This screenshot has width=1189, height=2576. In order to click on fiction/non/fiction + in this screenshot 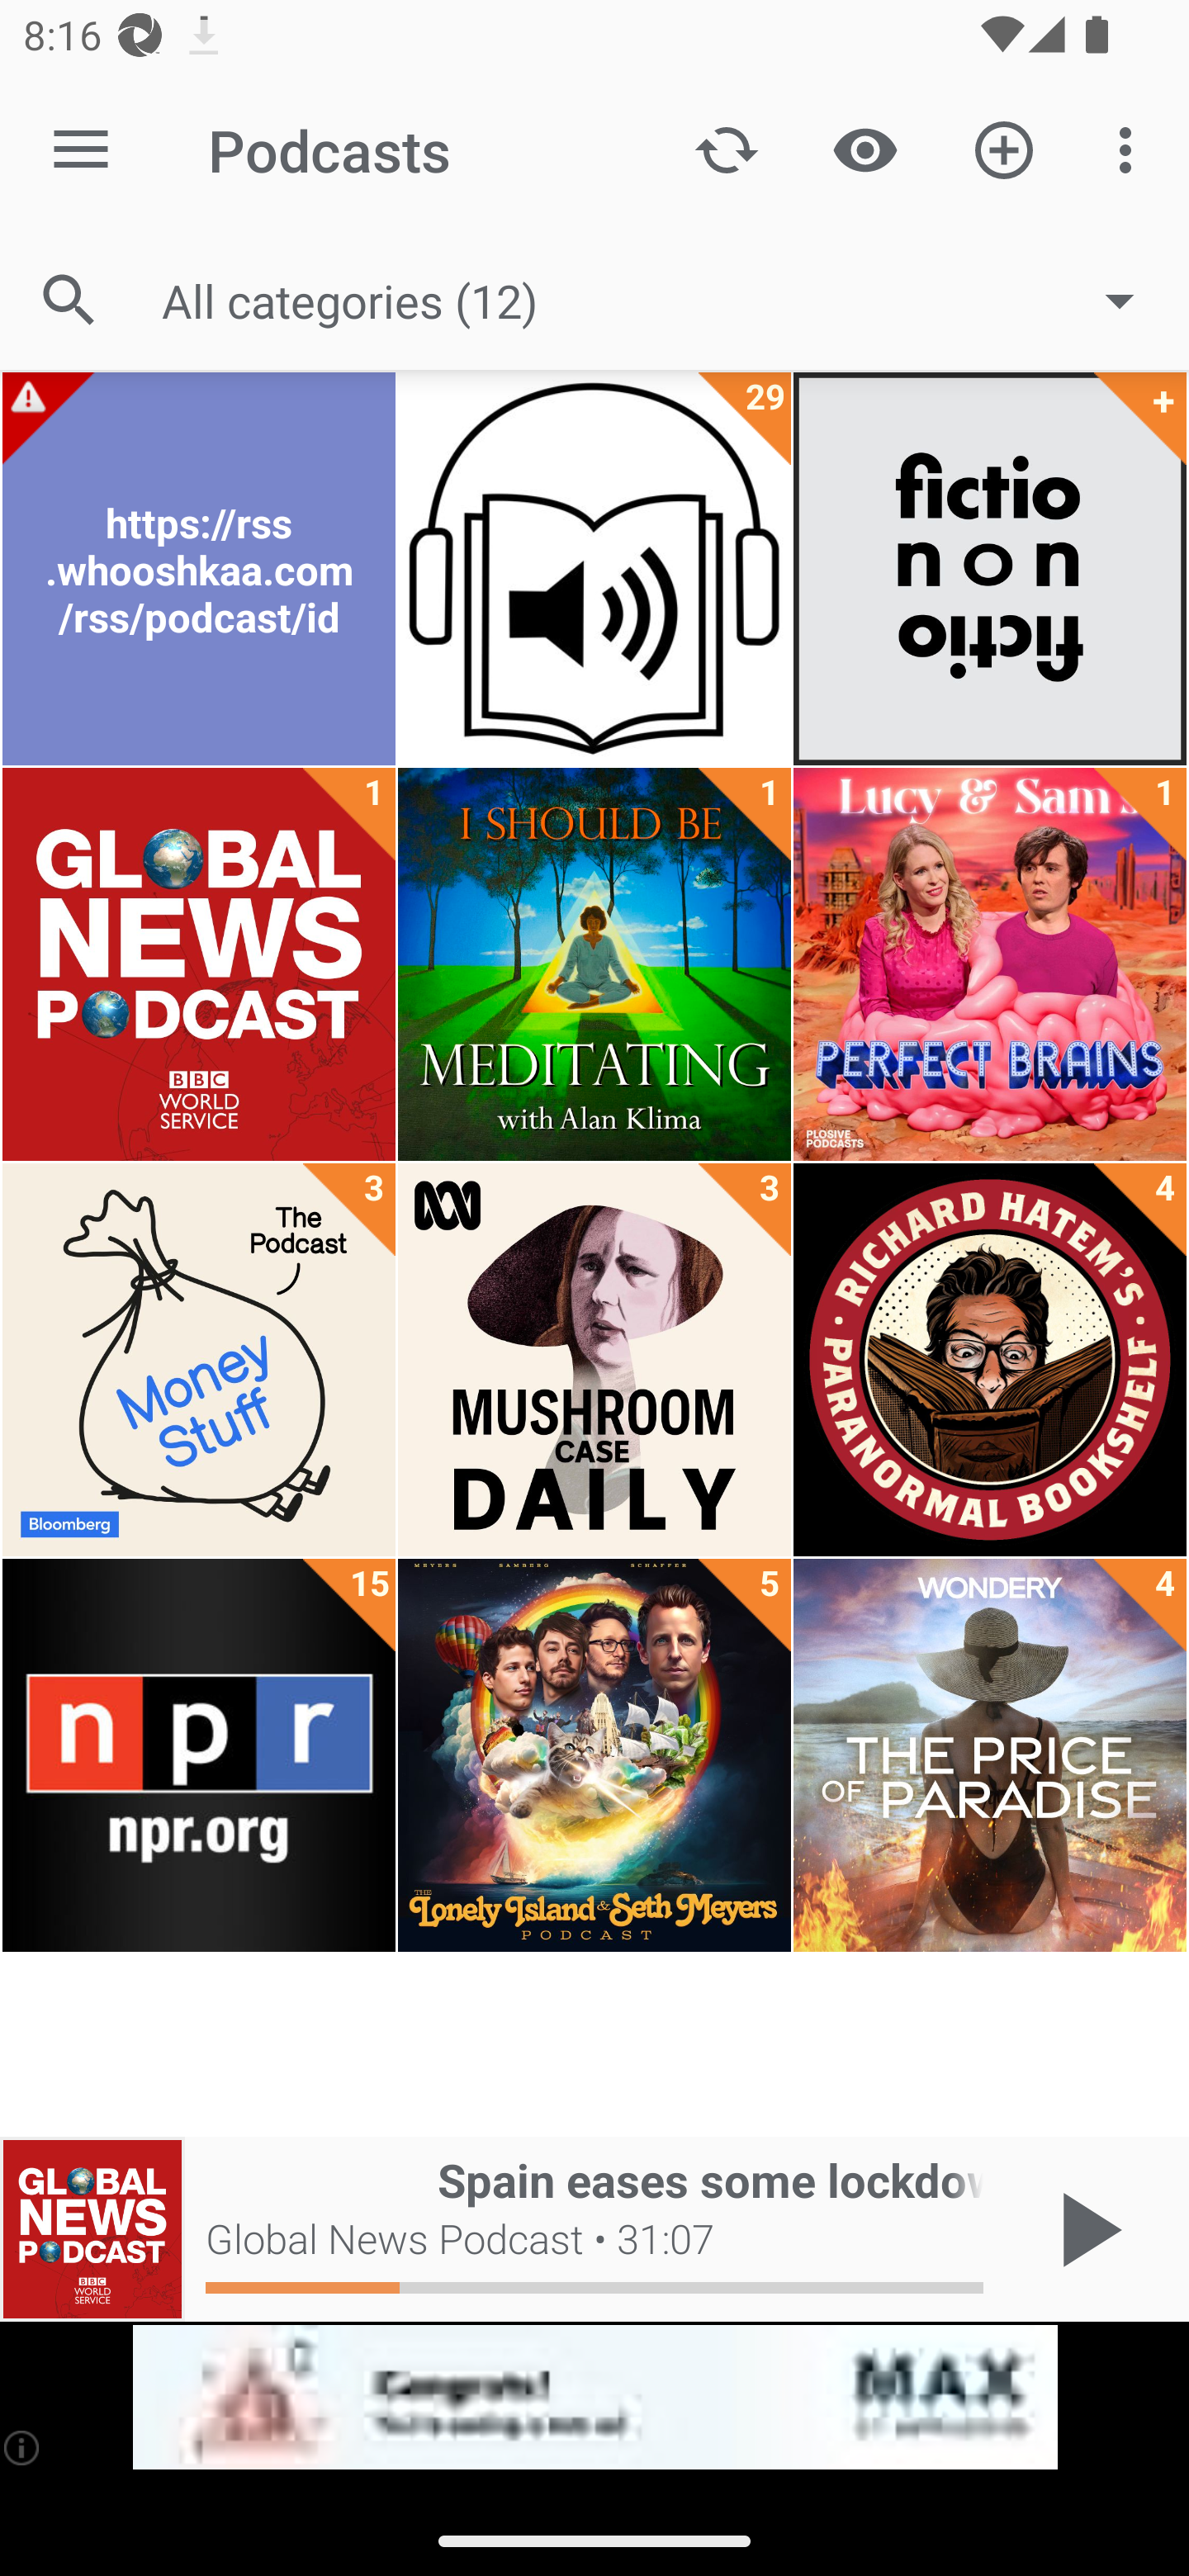, I will do `click(989, 569)`.